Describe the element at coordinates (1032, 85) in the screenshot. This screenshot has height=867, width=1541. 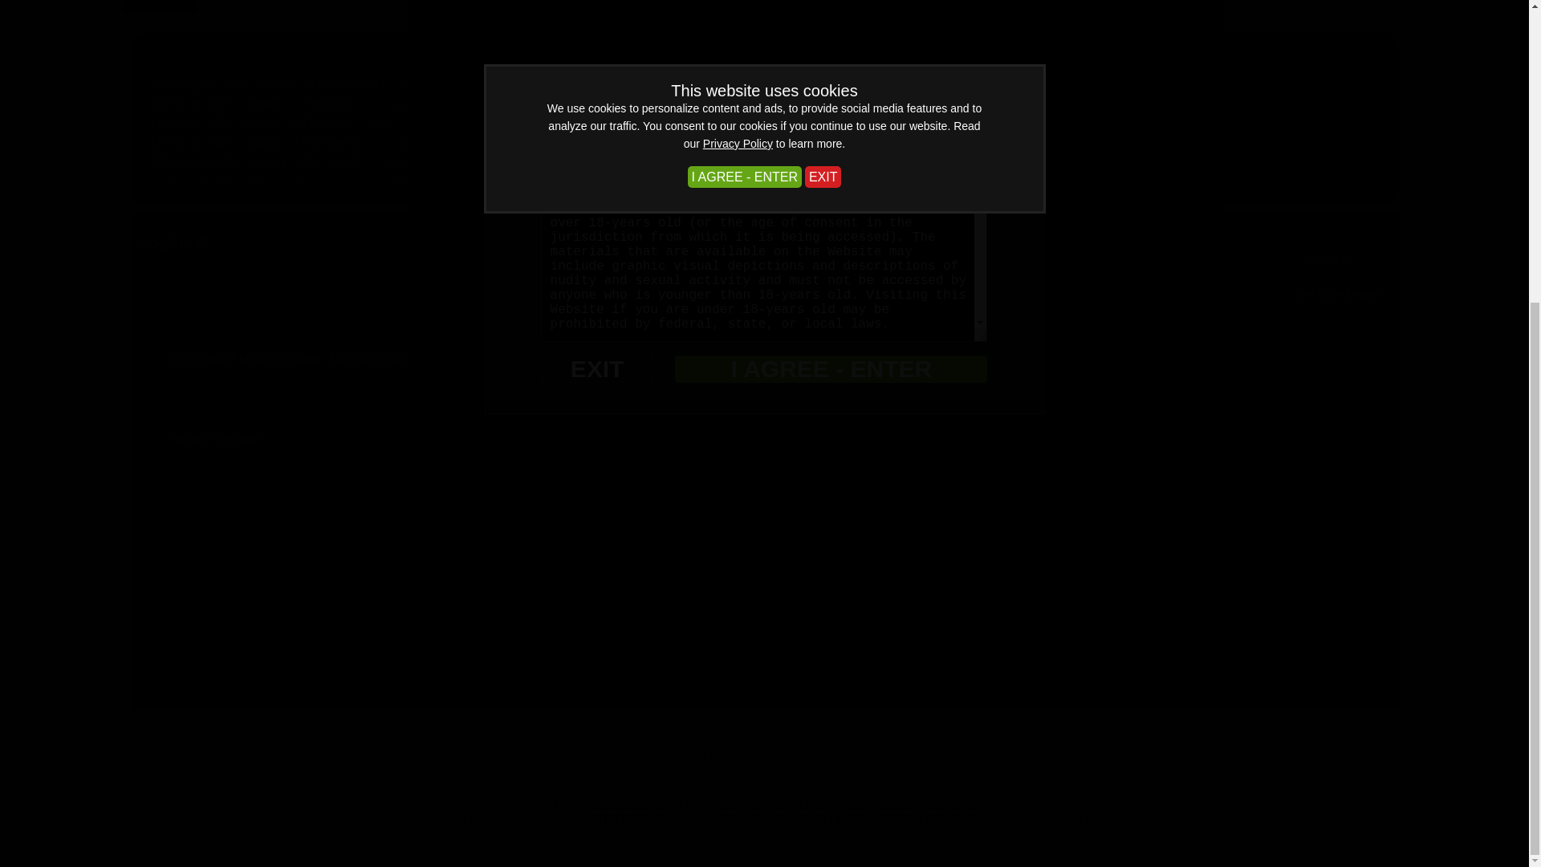
I see `Customs Available` at that location.